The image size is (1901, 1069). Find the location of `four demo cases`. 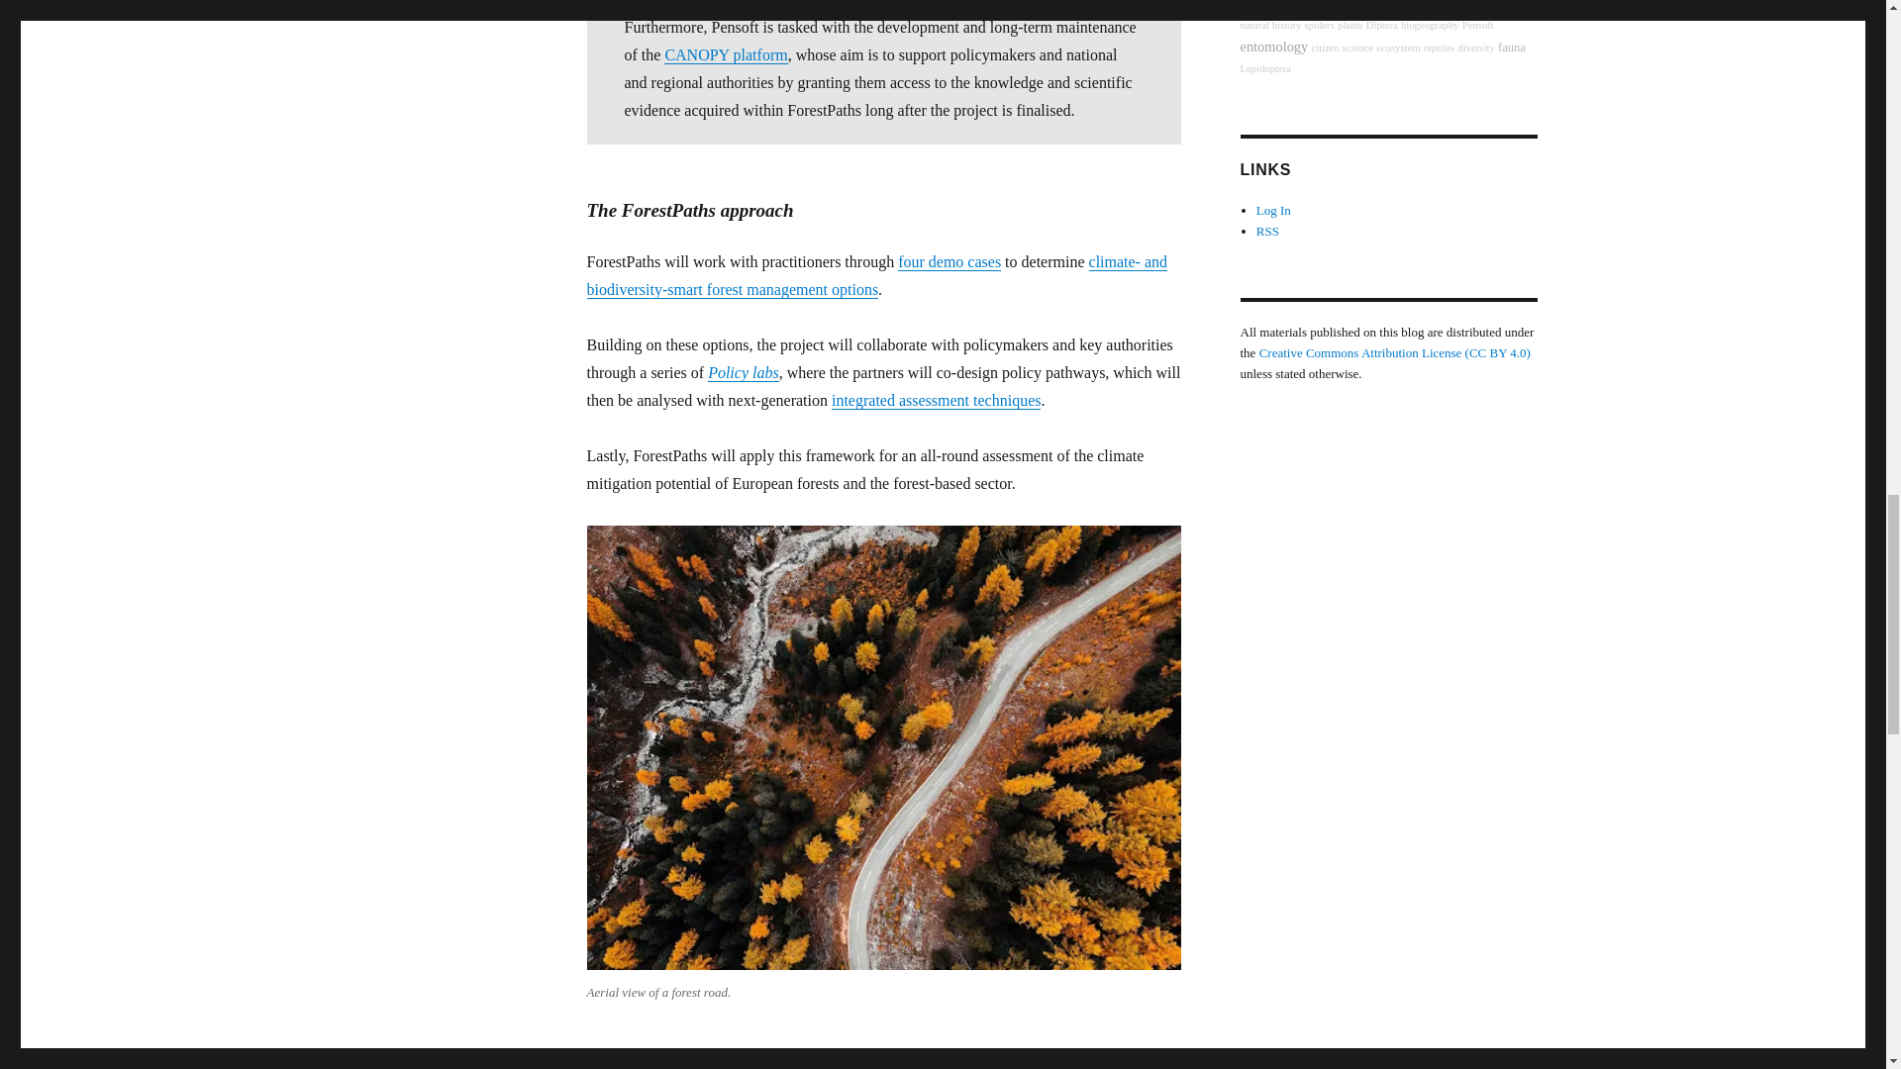

four demo cases is located at coordinates (949, 261).